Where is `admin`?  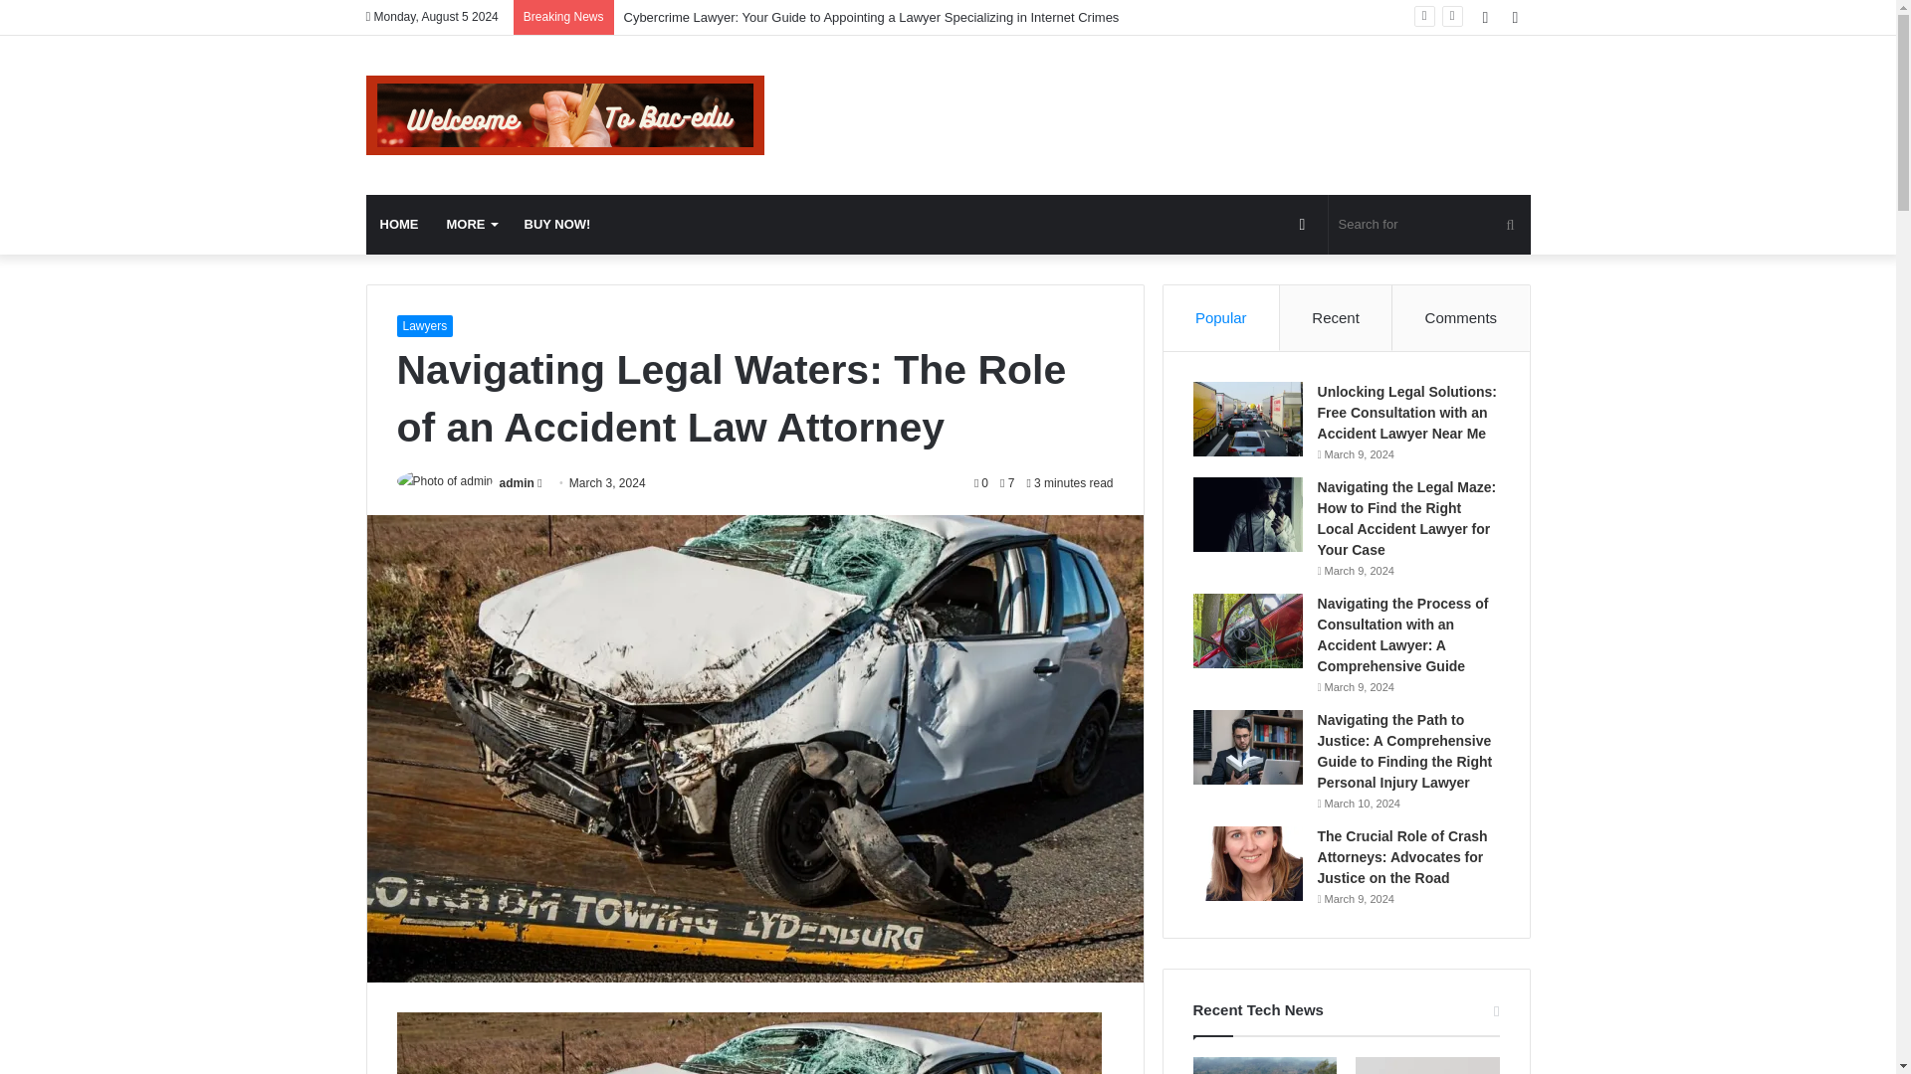
admin is located at coordinates (517, 483).